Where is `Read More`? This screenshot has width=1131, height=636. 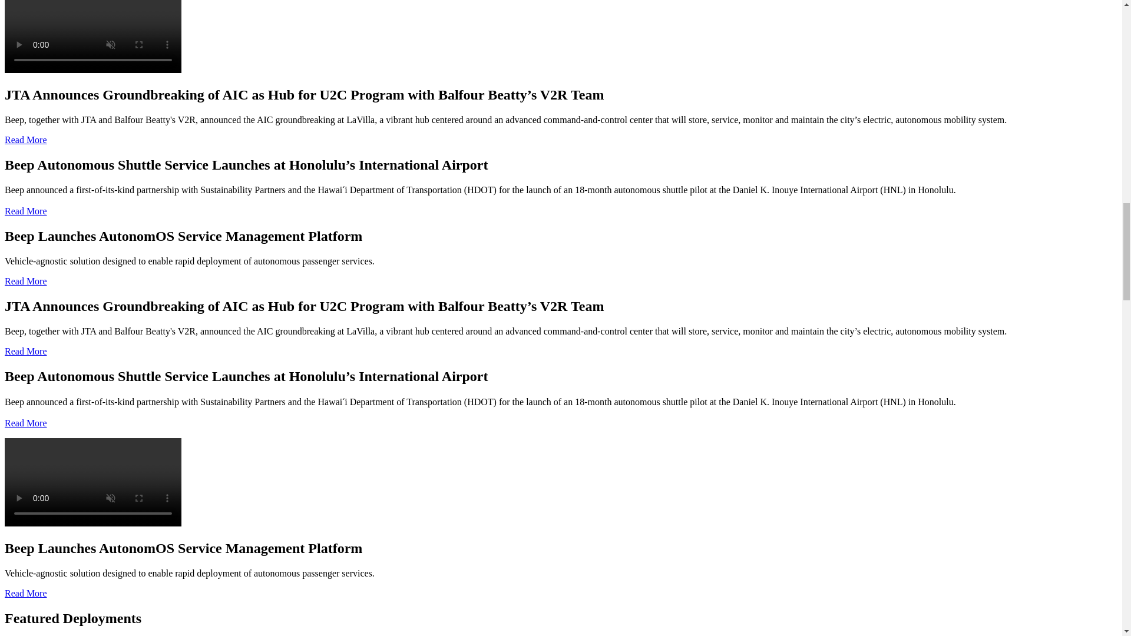 Read More is located at coordinates (26, 281).